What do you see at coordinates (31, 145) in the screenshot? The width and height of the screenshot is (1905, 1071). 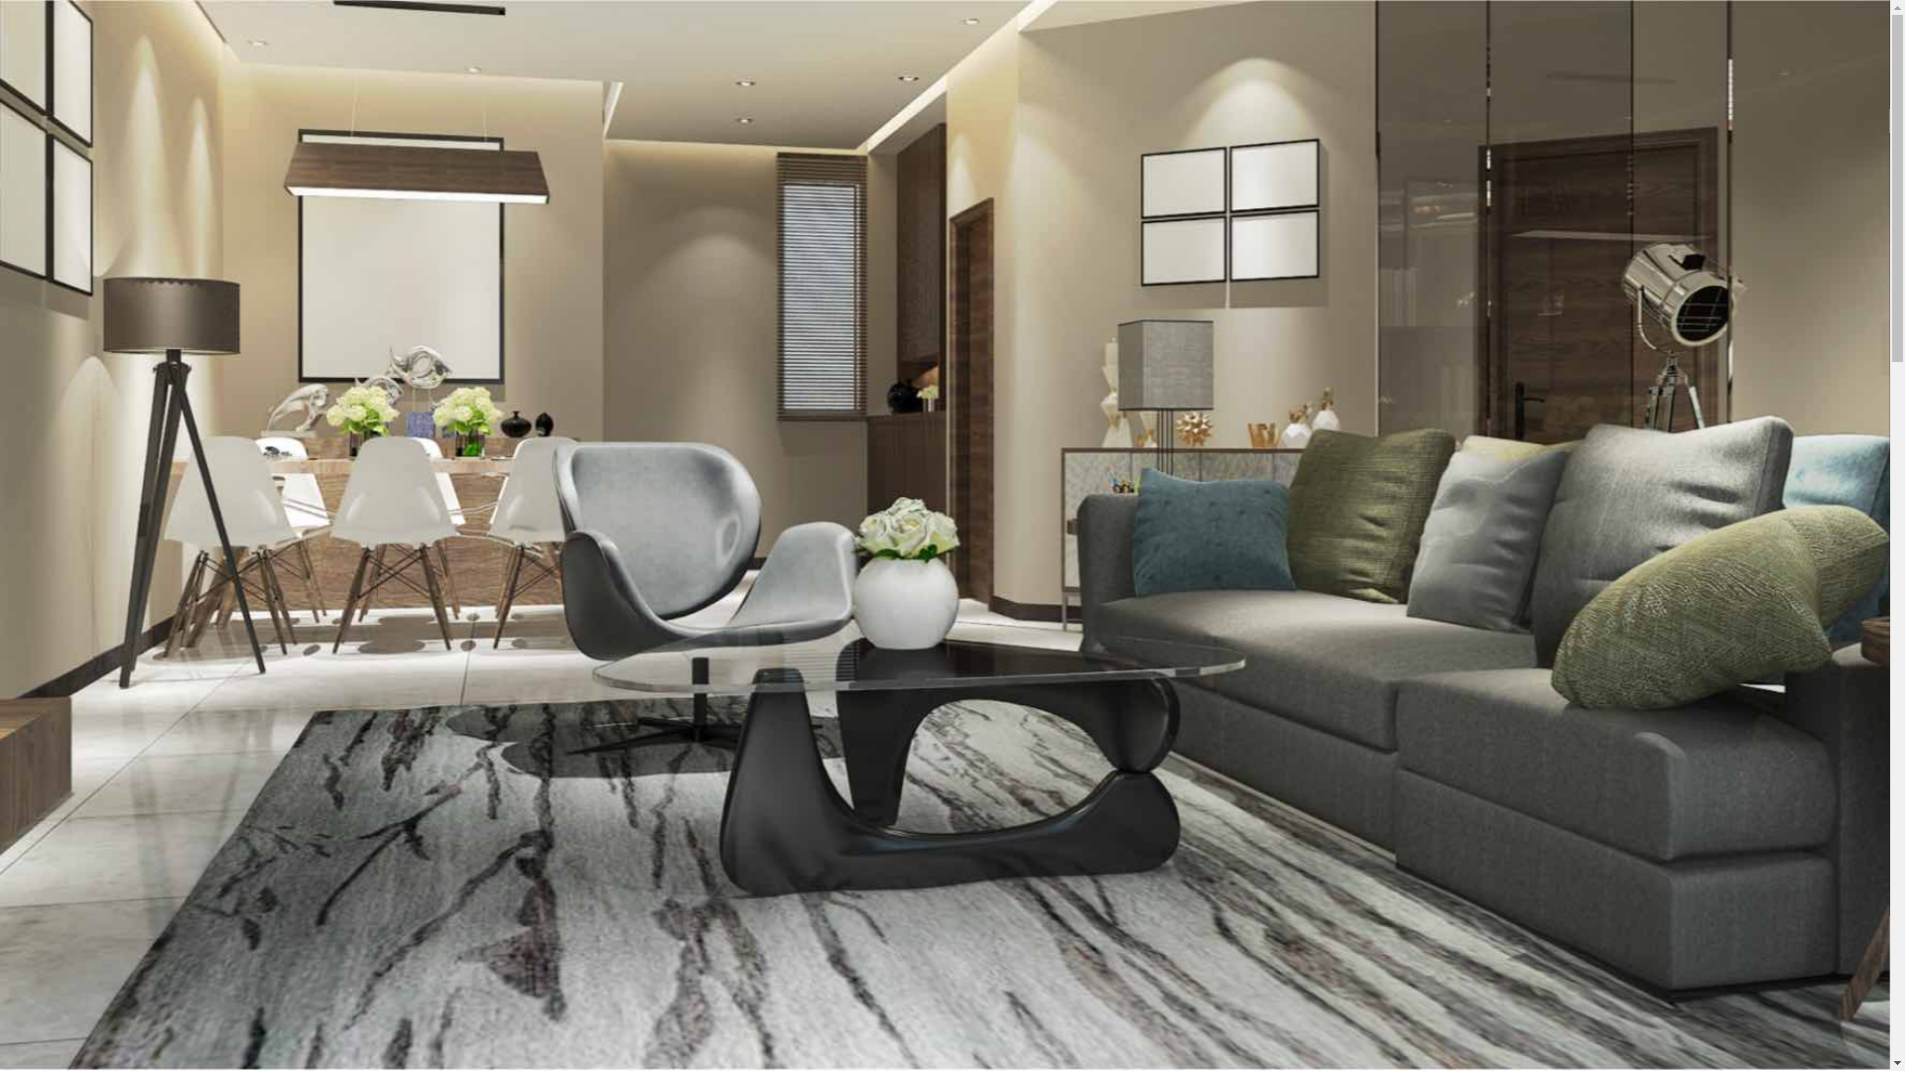 I see `Visit Paul Nusca's LinkedIn` at bounding box center [31, 145].